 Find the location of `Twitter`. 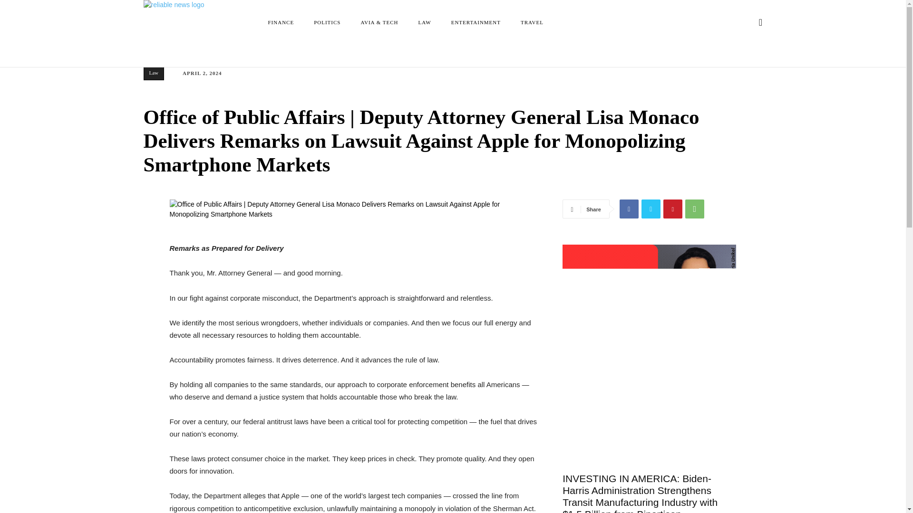

Twitter is located at coordinates (651, 209).